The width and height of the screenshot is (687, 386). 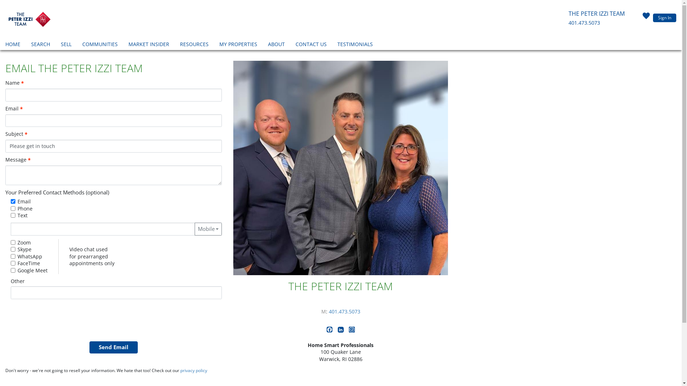 What do you see at coordinates (665, 18) in the screenshot?
I see `Sign In` at bounding box center [665, 18].